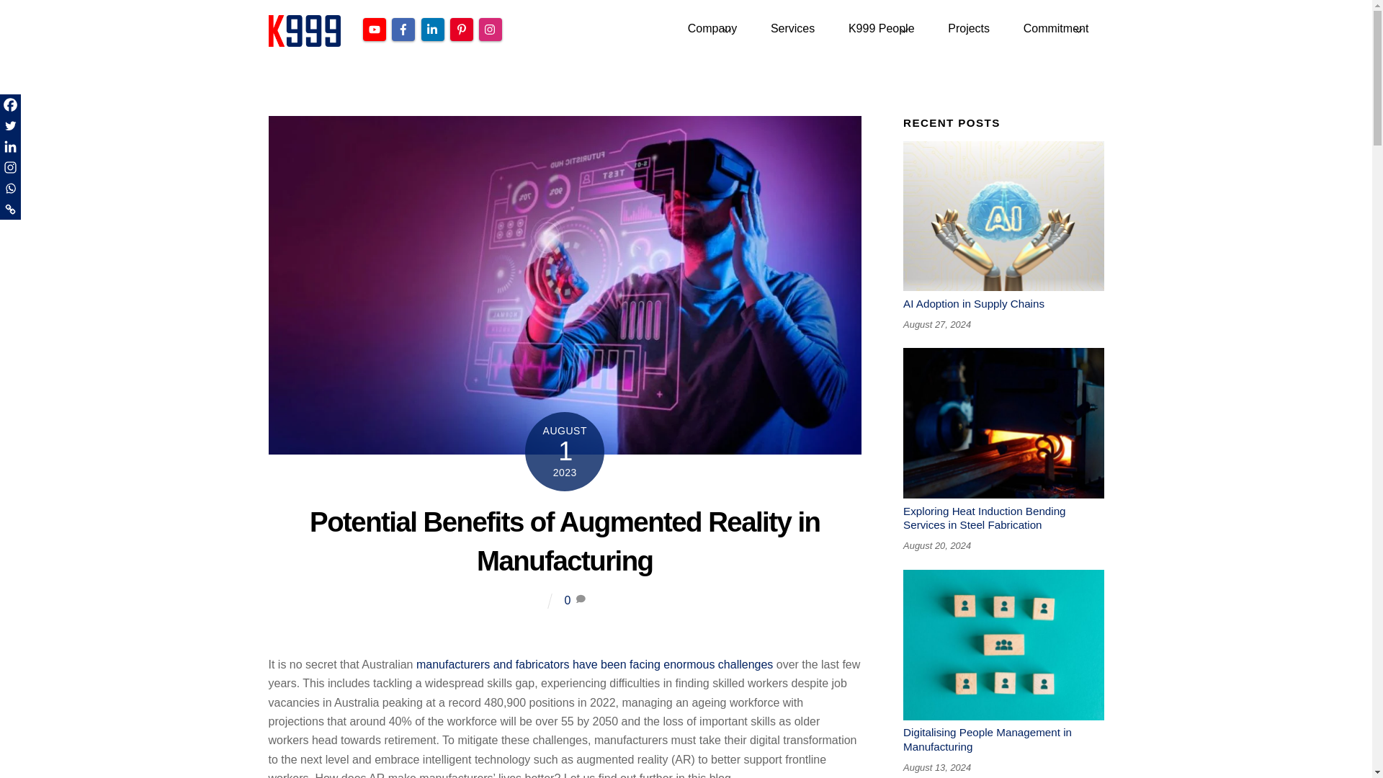 The width and height of the screenshot is (1383, 778). I want to click on Instagram, so click(686, 29).